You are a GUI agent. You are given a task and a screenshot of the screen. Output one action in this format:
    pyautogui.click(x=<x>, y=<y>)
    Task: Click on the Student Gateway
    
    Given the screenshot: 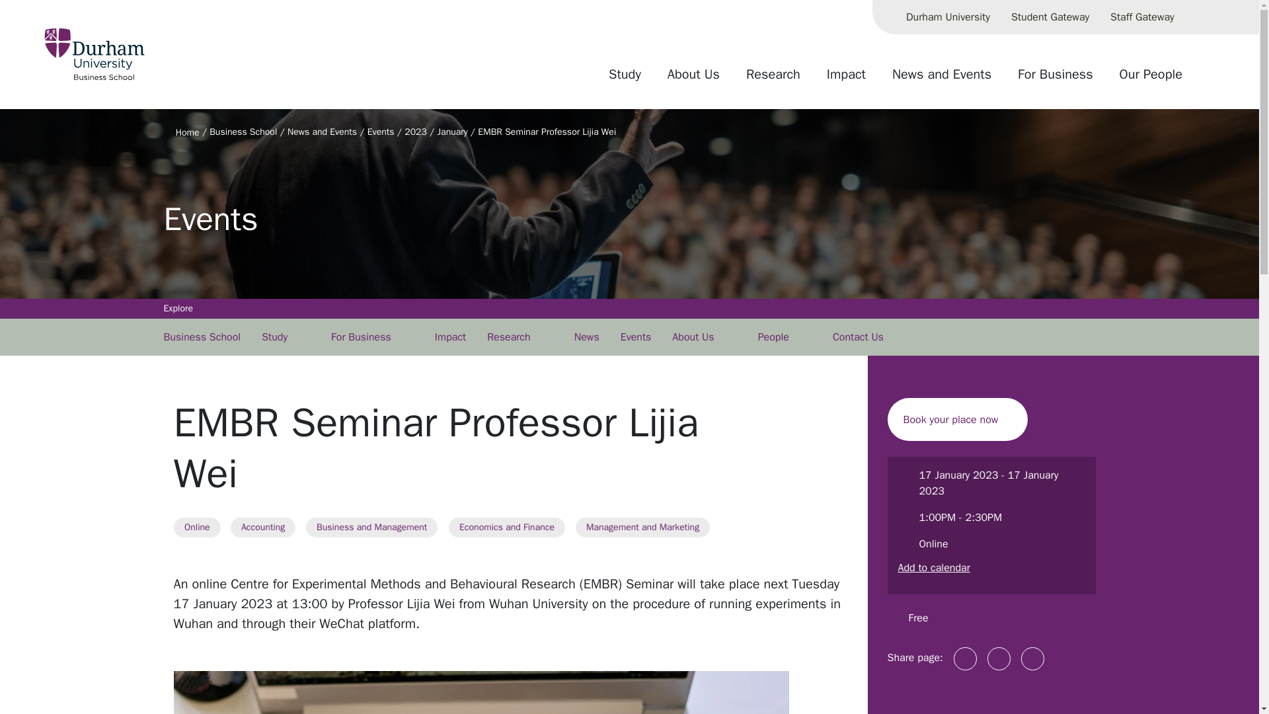 What is the action you would take?
    pyautogui.click(x=1050, y=17)
    